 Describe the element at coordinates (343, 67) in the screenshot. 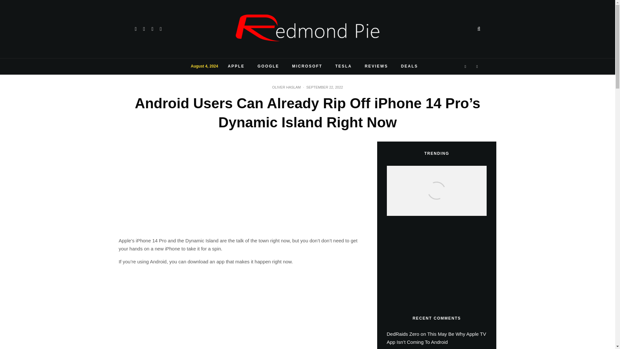

I see `TESLA` at that location.